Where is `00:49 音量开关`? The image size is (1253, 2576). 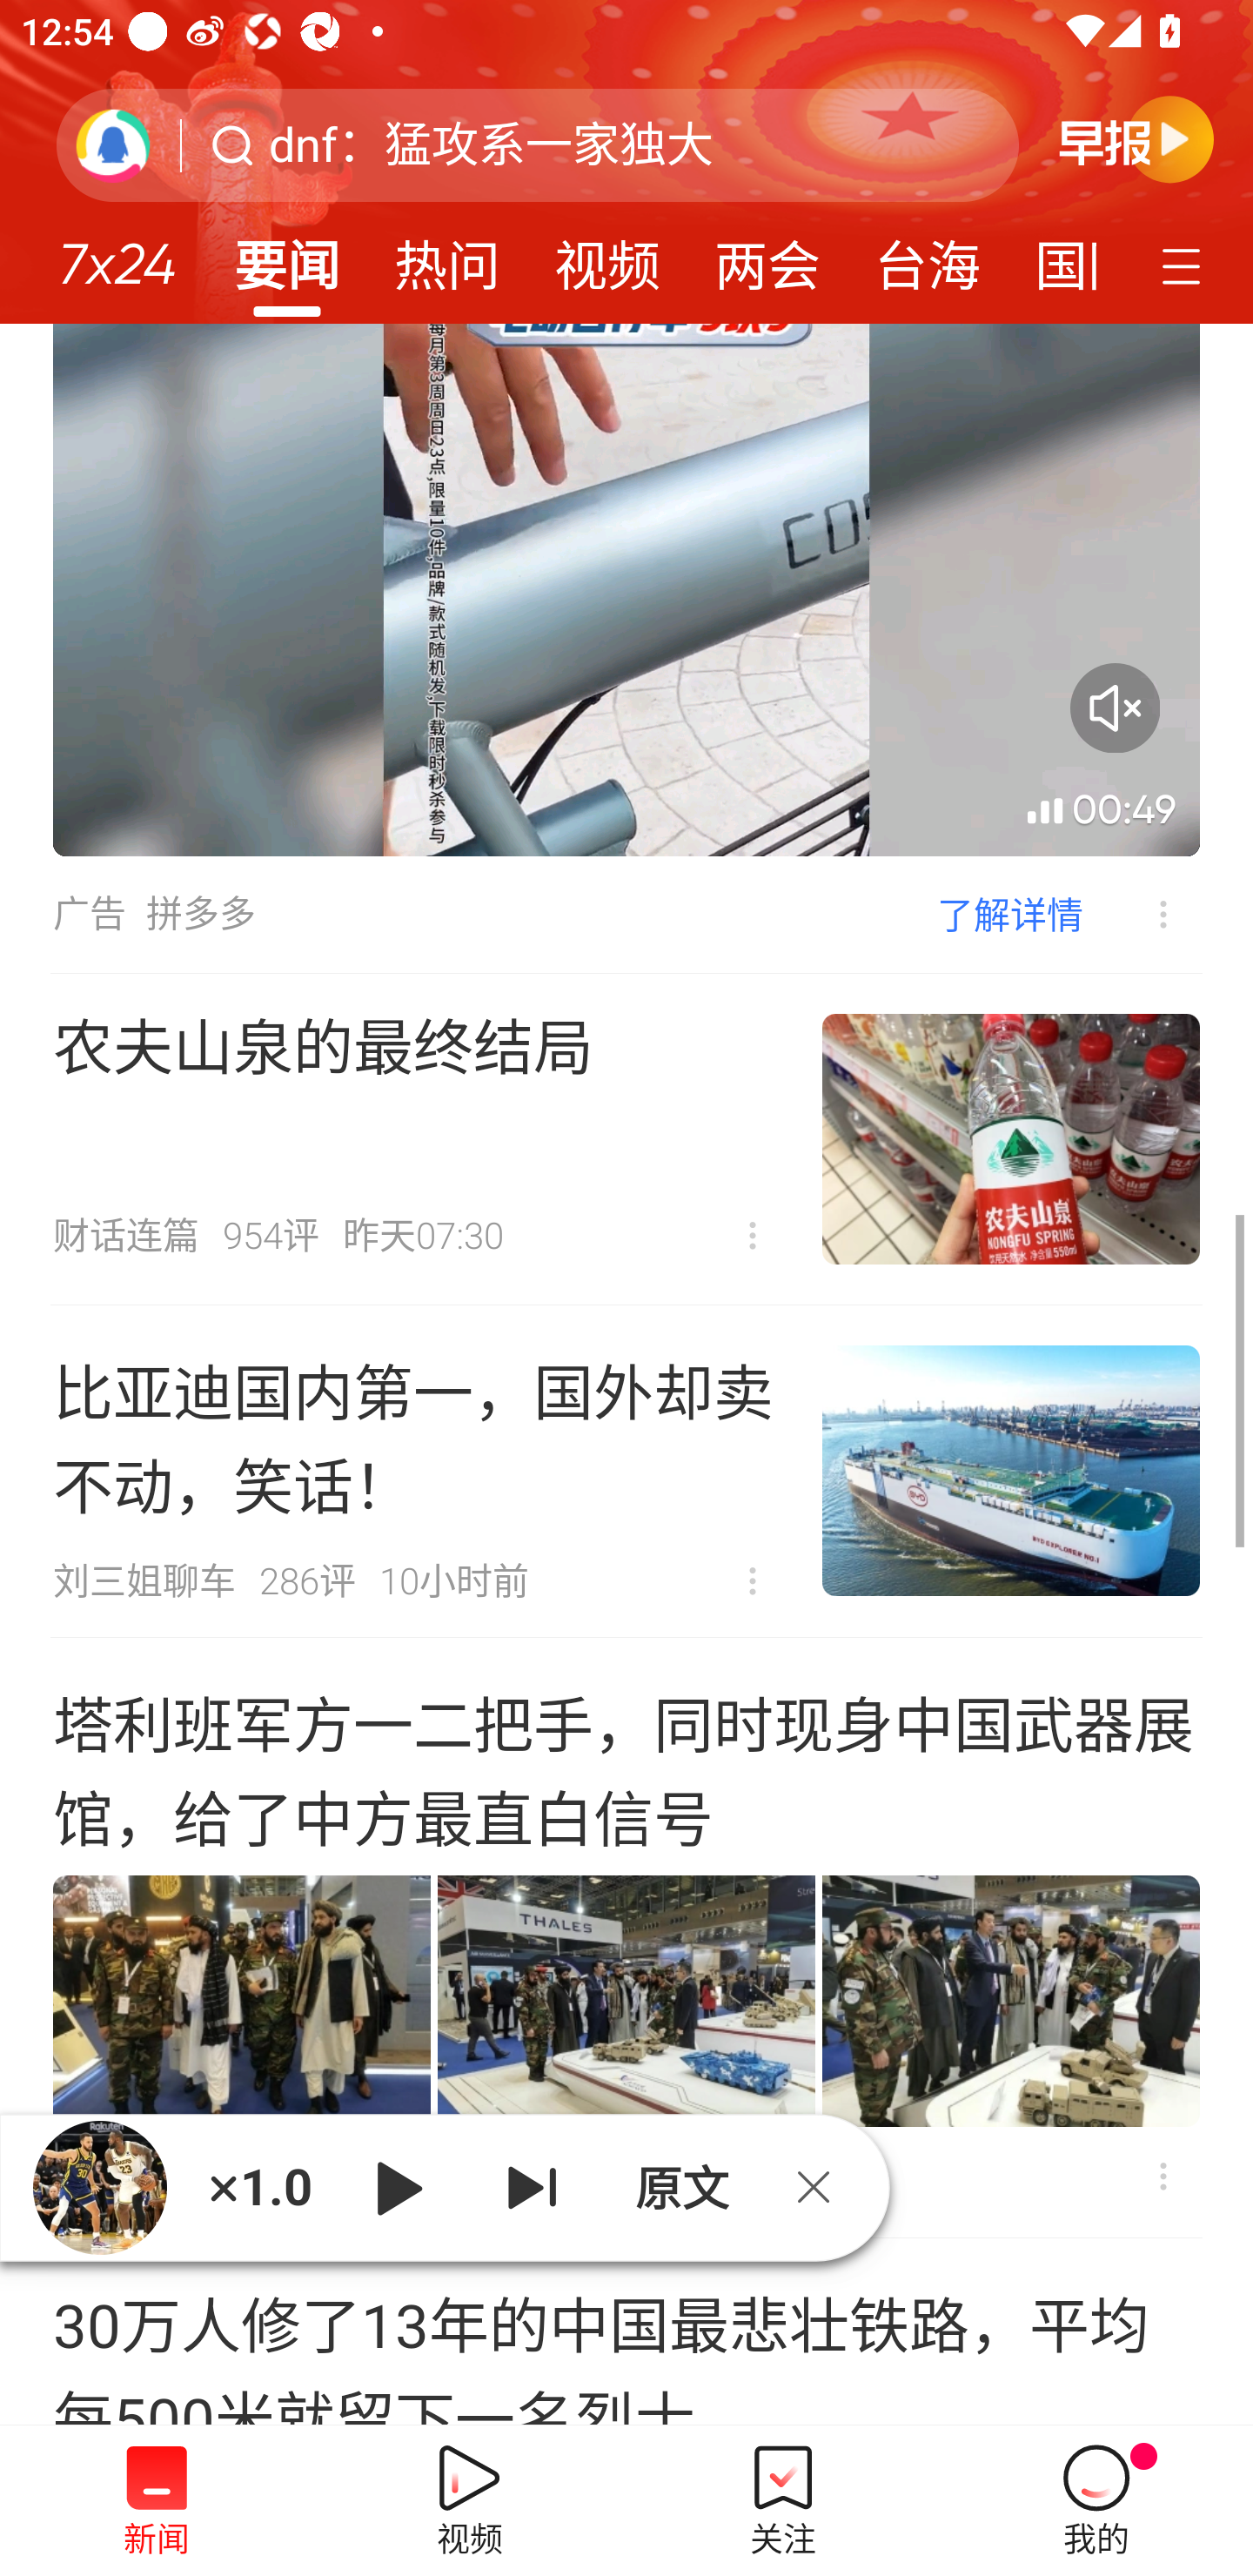 00:49 音量开关 is located at coordinates (626, 589).